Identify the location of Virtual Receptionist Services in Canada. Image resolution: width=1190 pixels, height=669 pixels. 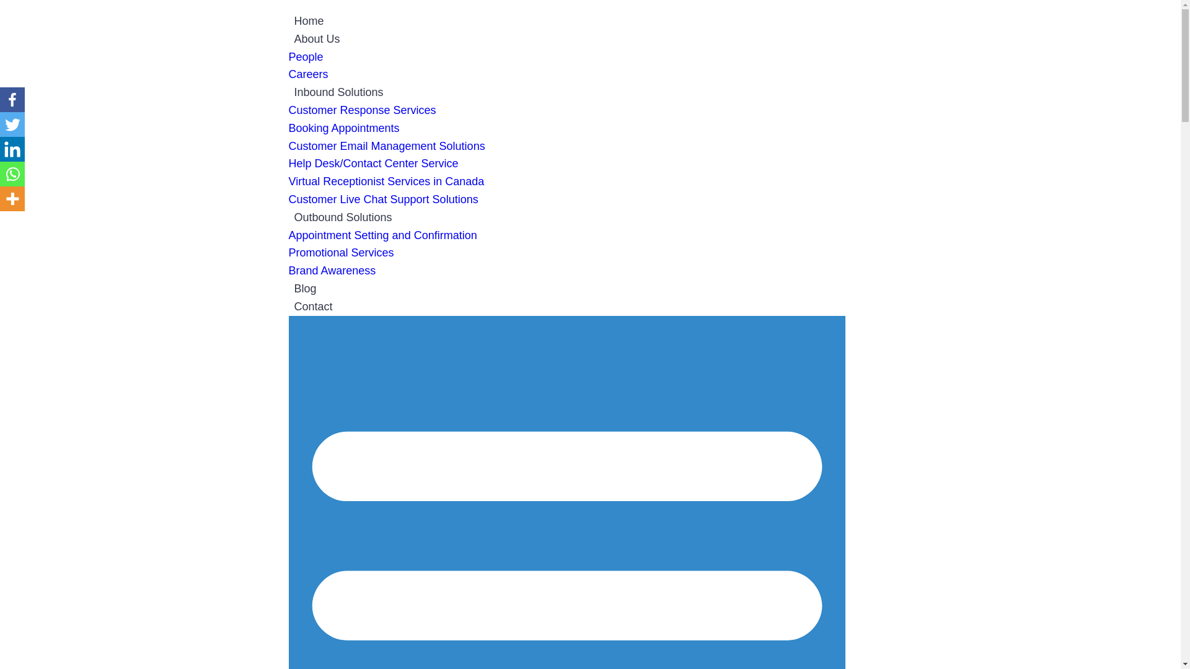
(387, 181).